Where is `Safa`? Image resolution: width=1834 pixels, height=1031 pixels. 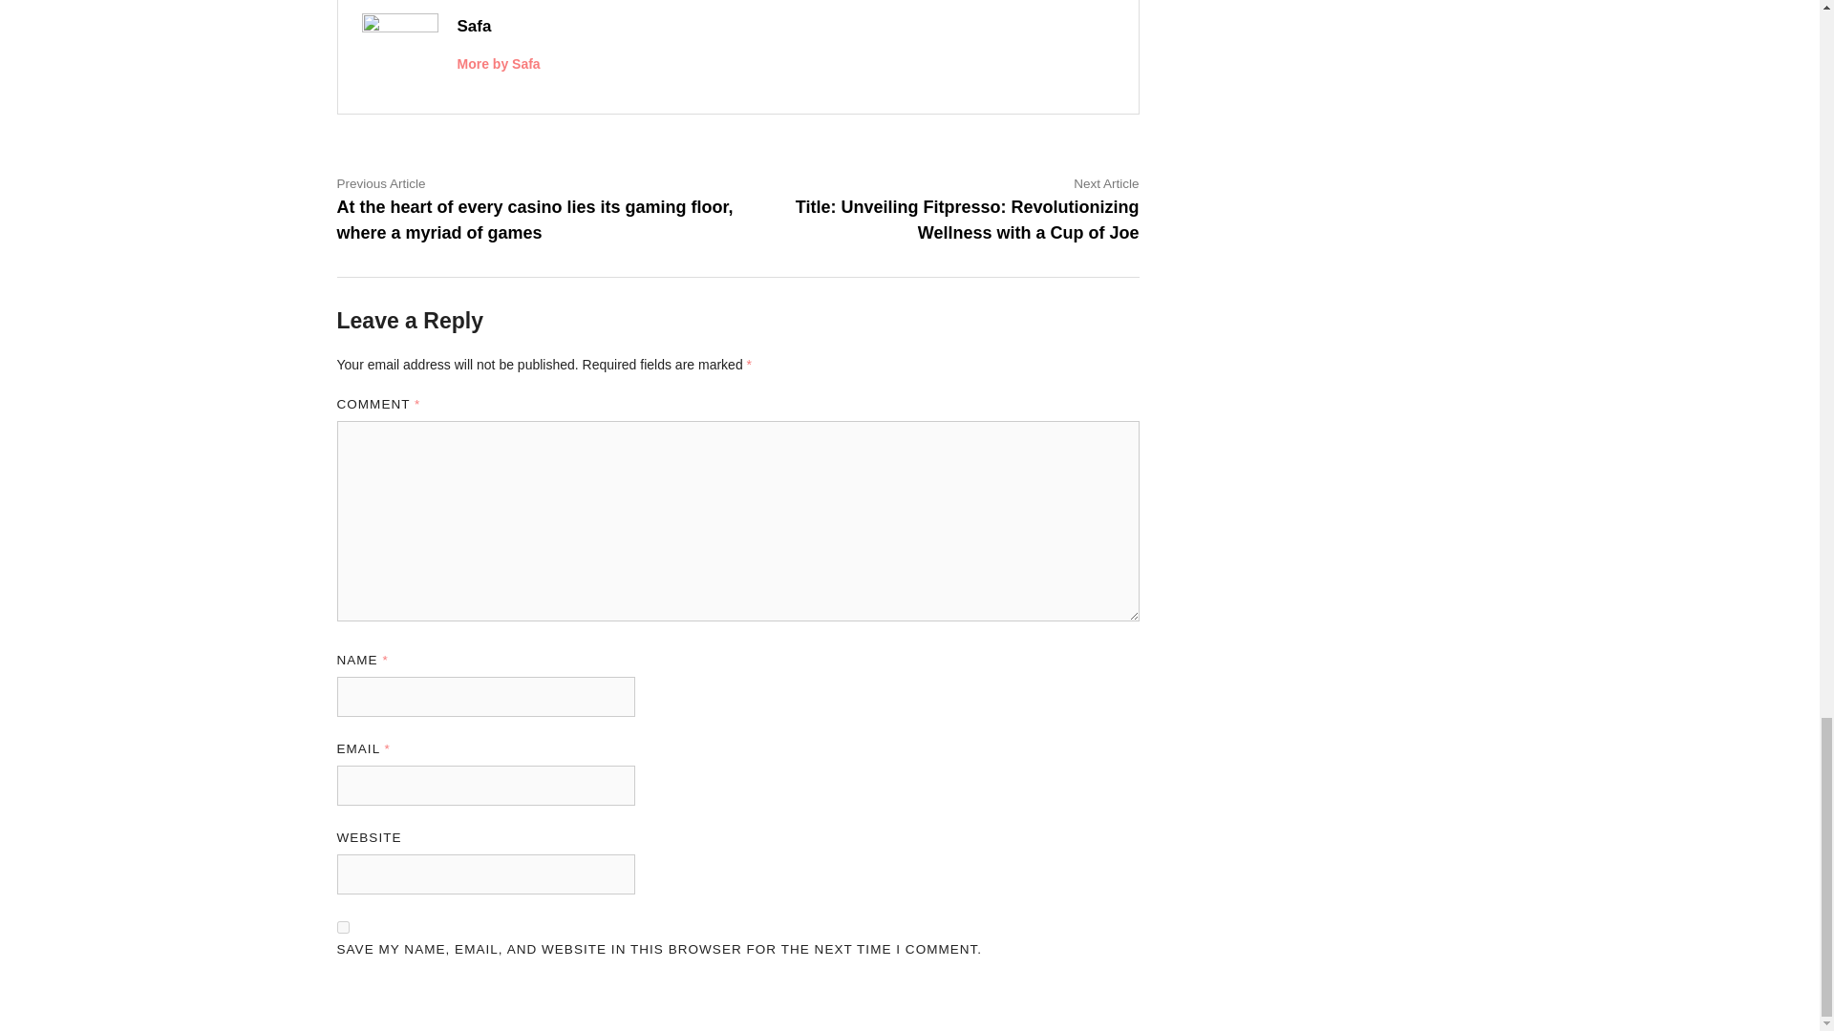
Safa is located at coordinates (474, 26).